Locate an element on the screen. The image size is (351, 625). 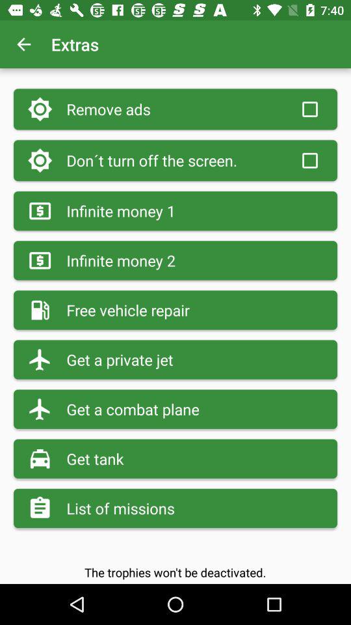
turn off icon to the right of remove ads is located at coordinates (309, 109).